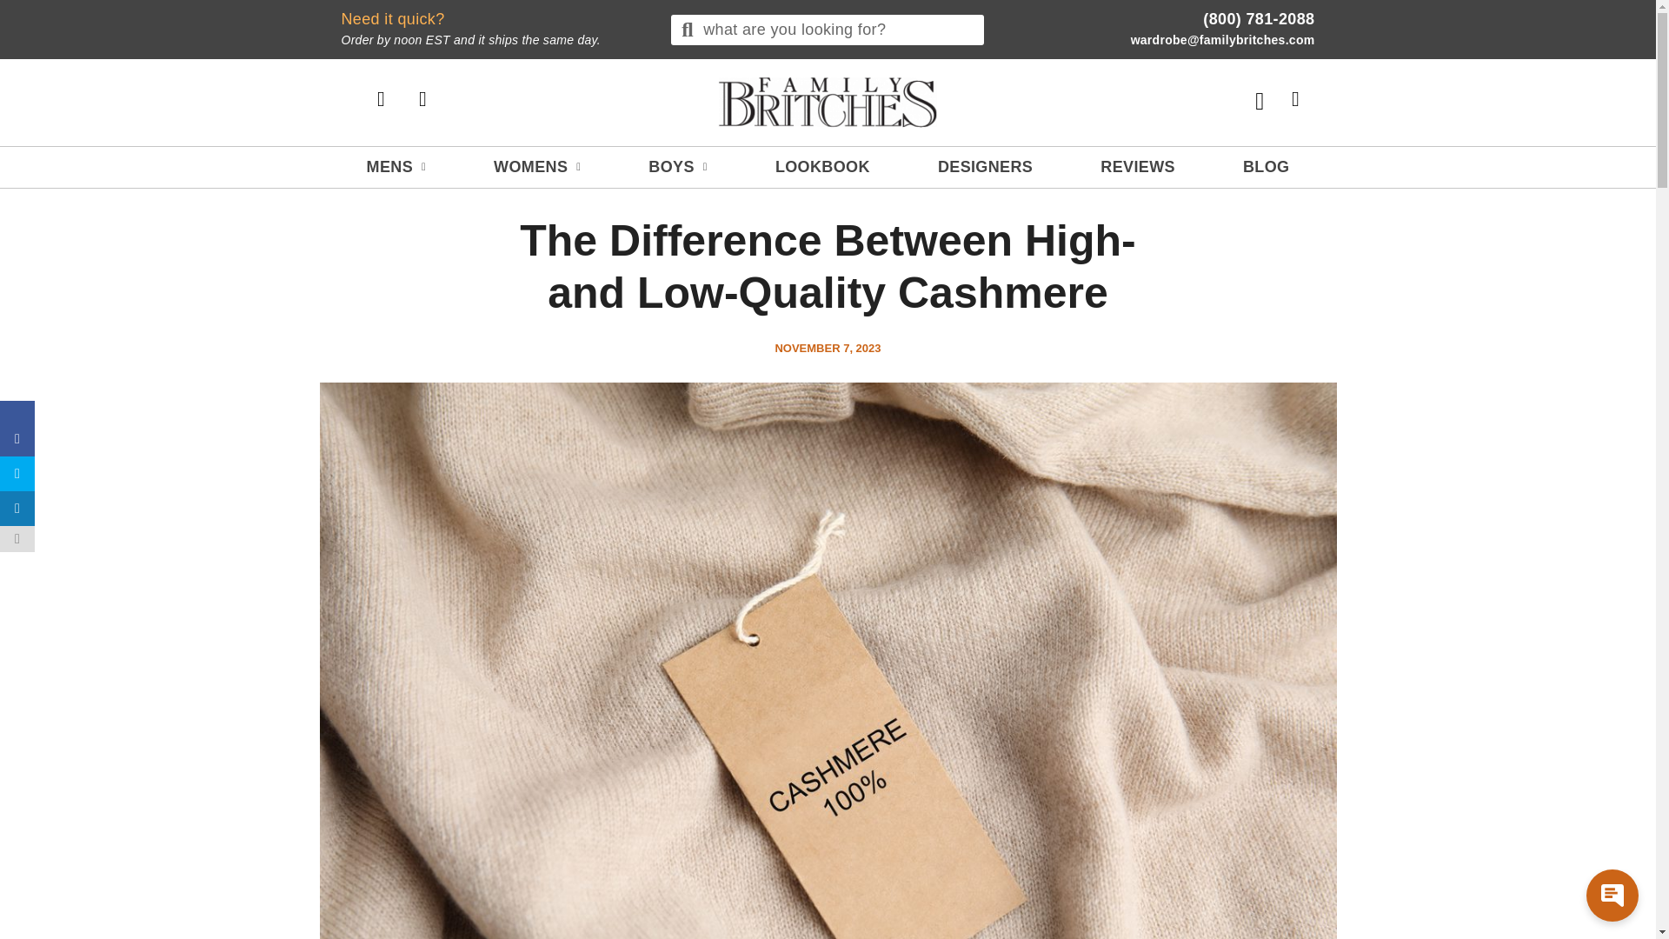 The height and width of the screenshot is (939, 1669). I want to click on Womens Collection, so click(537, 167).